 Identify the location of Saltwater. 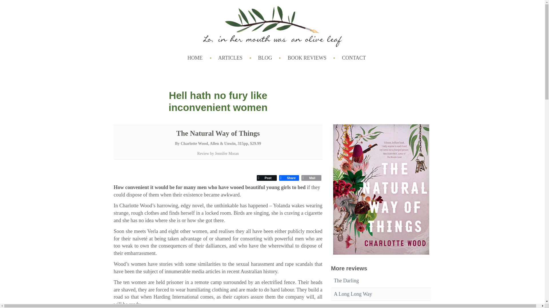
(344, 306).